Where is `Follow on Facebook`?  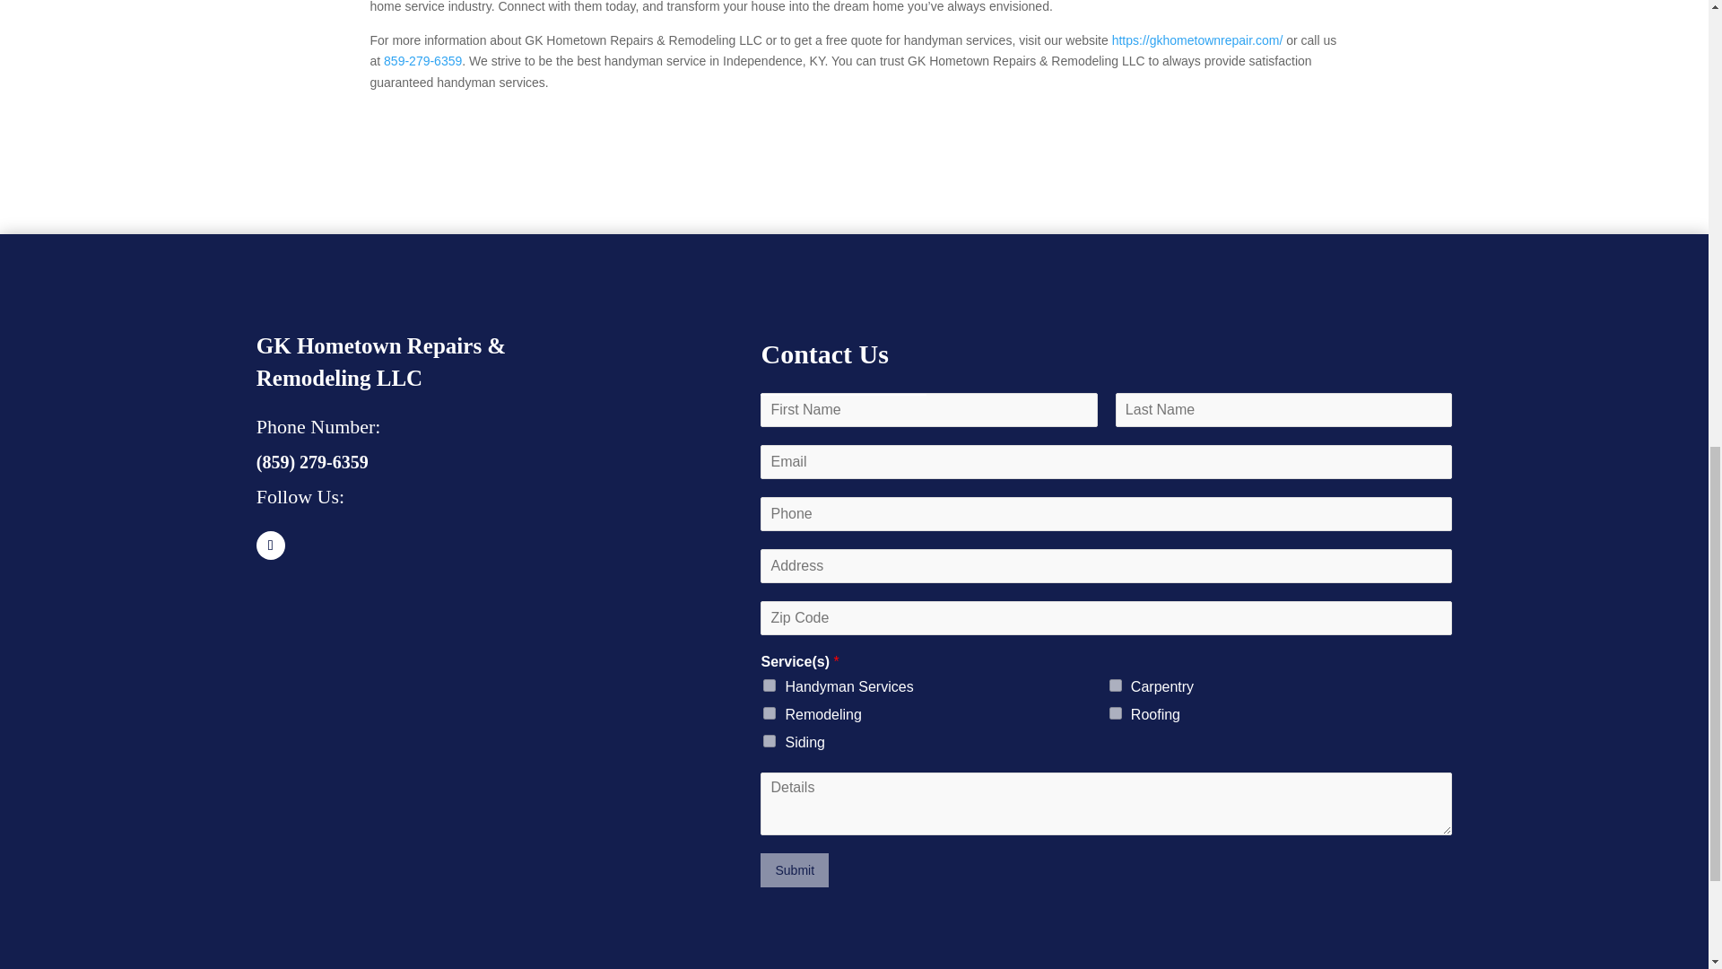 Follow on Facebook is located at coordinates (271, 546).